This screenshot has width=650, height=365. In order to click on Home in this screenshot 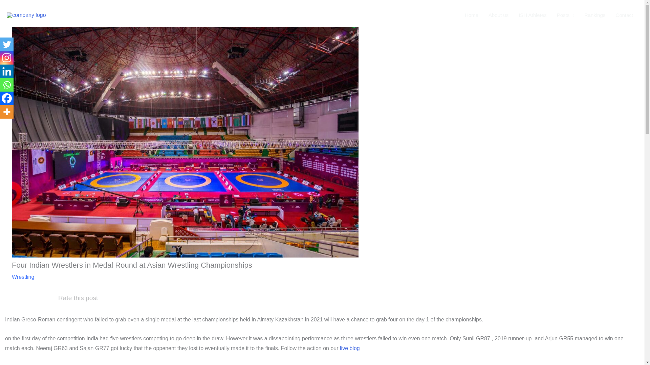, I will do `click(471, 15)`.